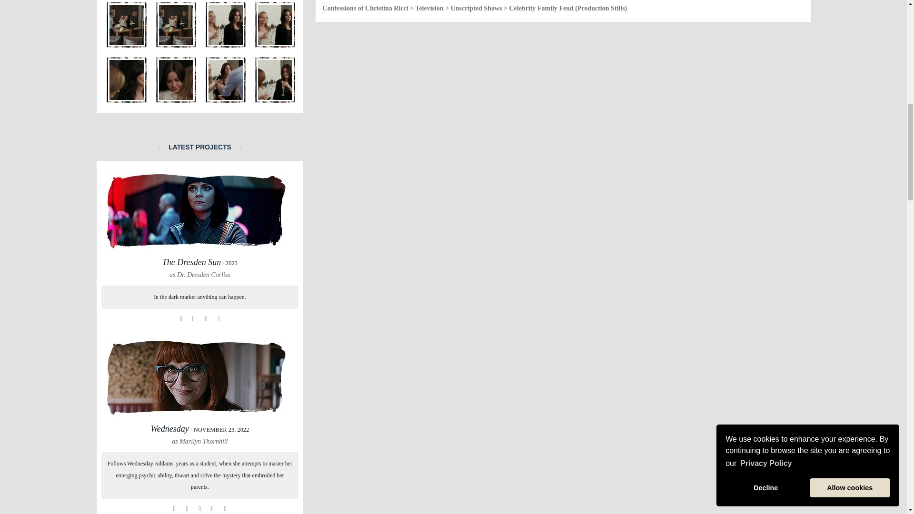 The image size is (914, 514). I want to click on 0475.jpg, so click(176, 25).